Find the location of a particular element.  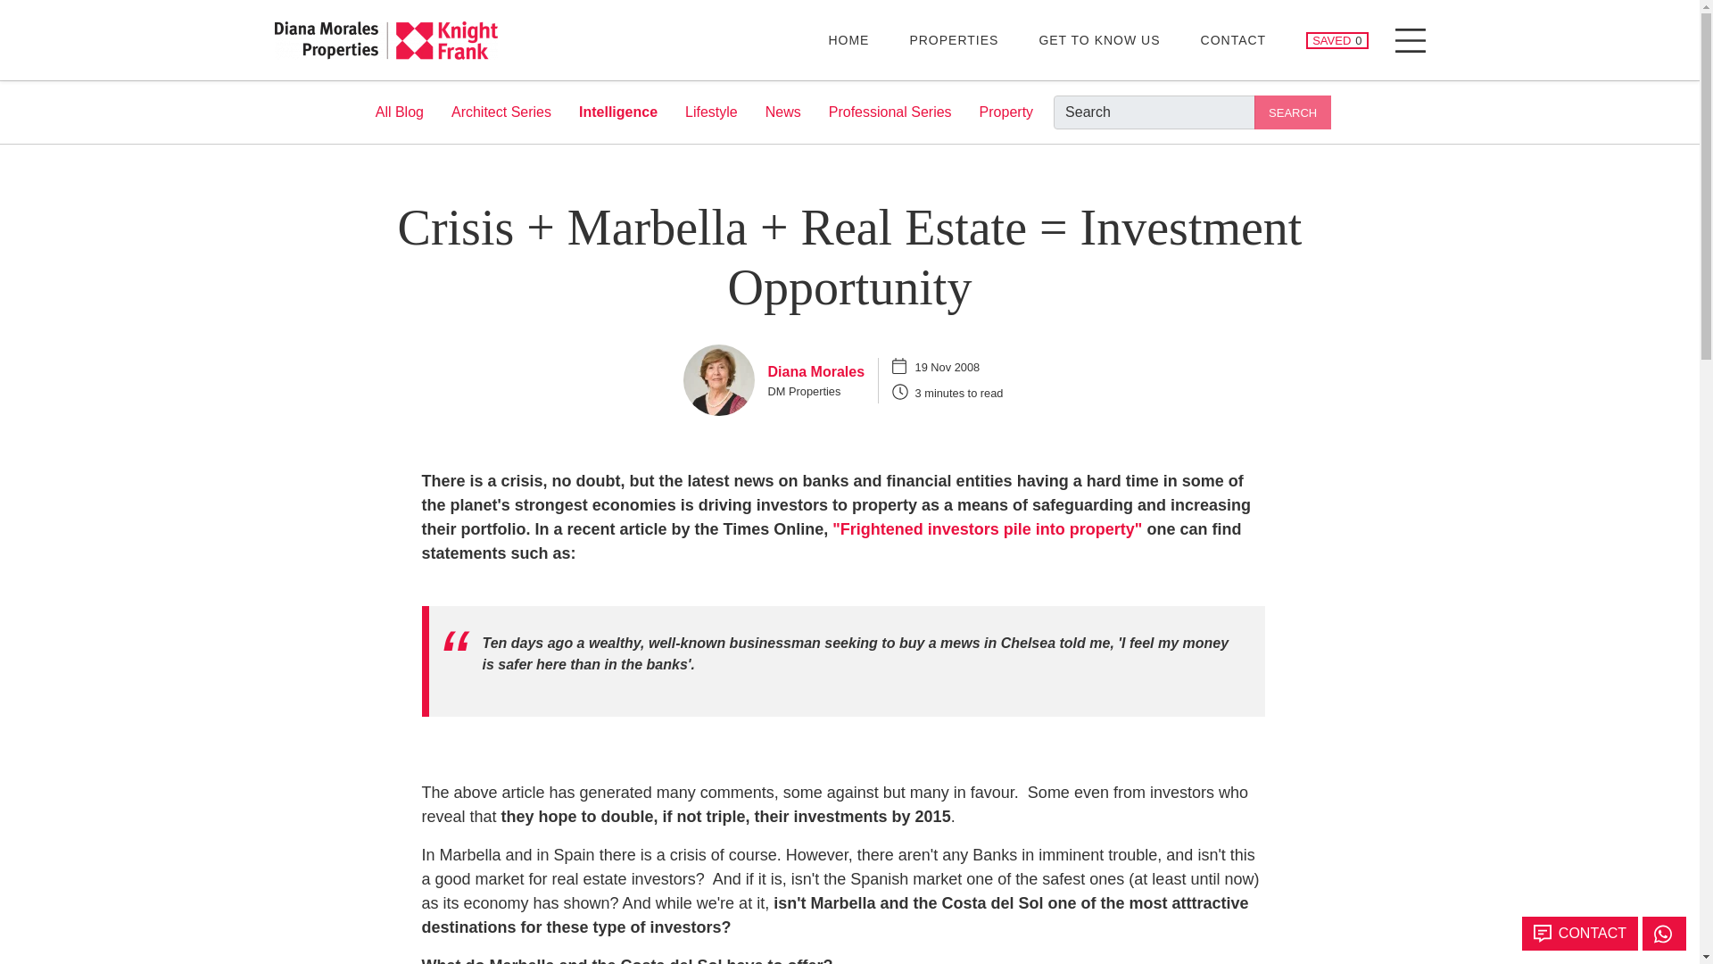

All Blog is located at coordinates (1098, 39).